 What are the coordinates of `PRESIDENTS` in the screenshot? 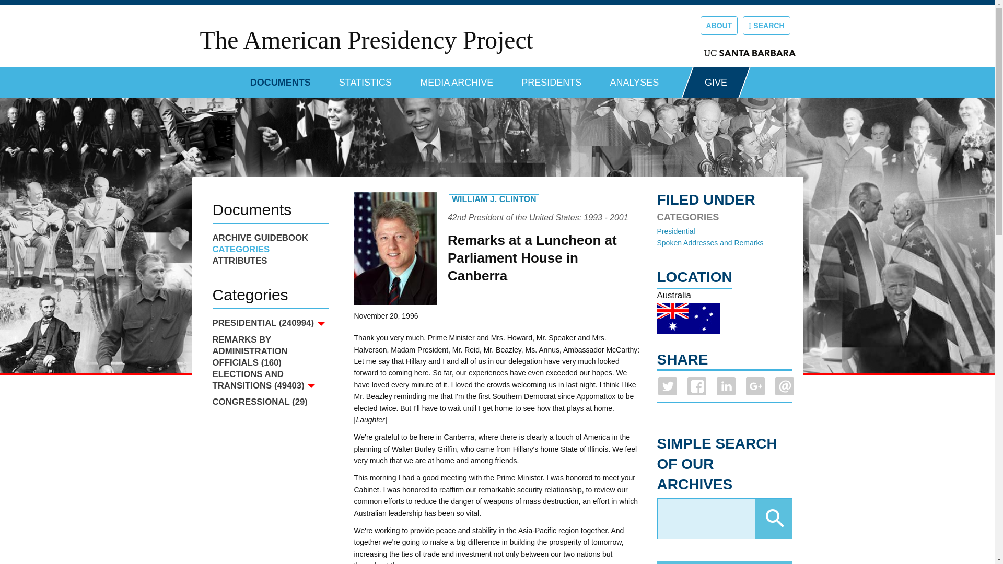 It's located at (552, 78).